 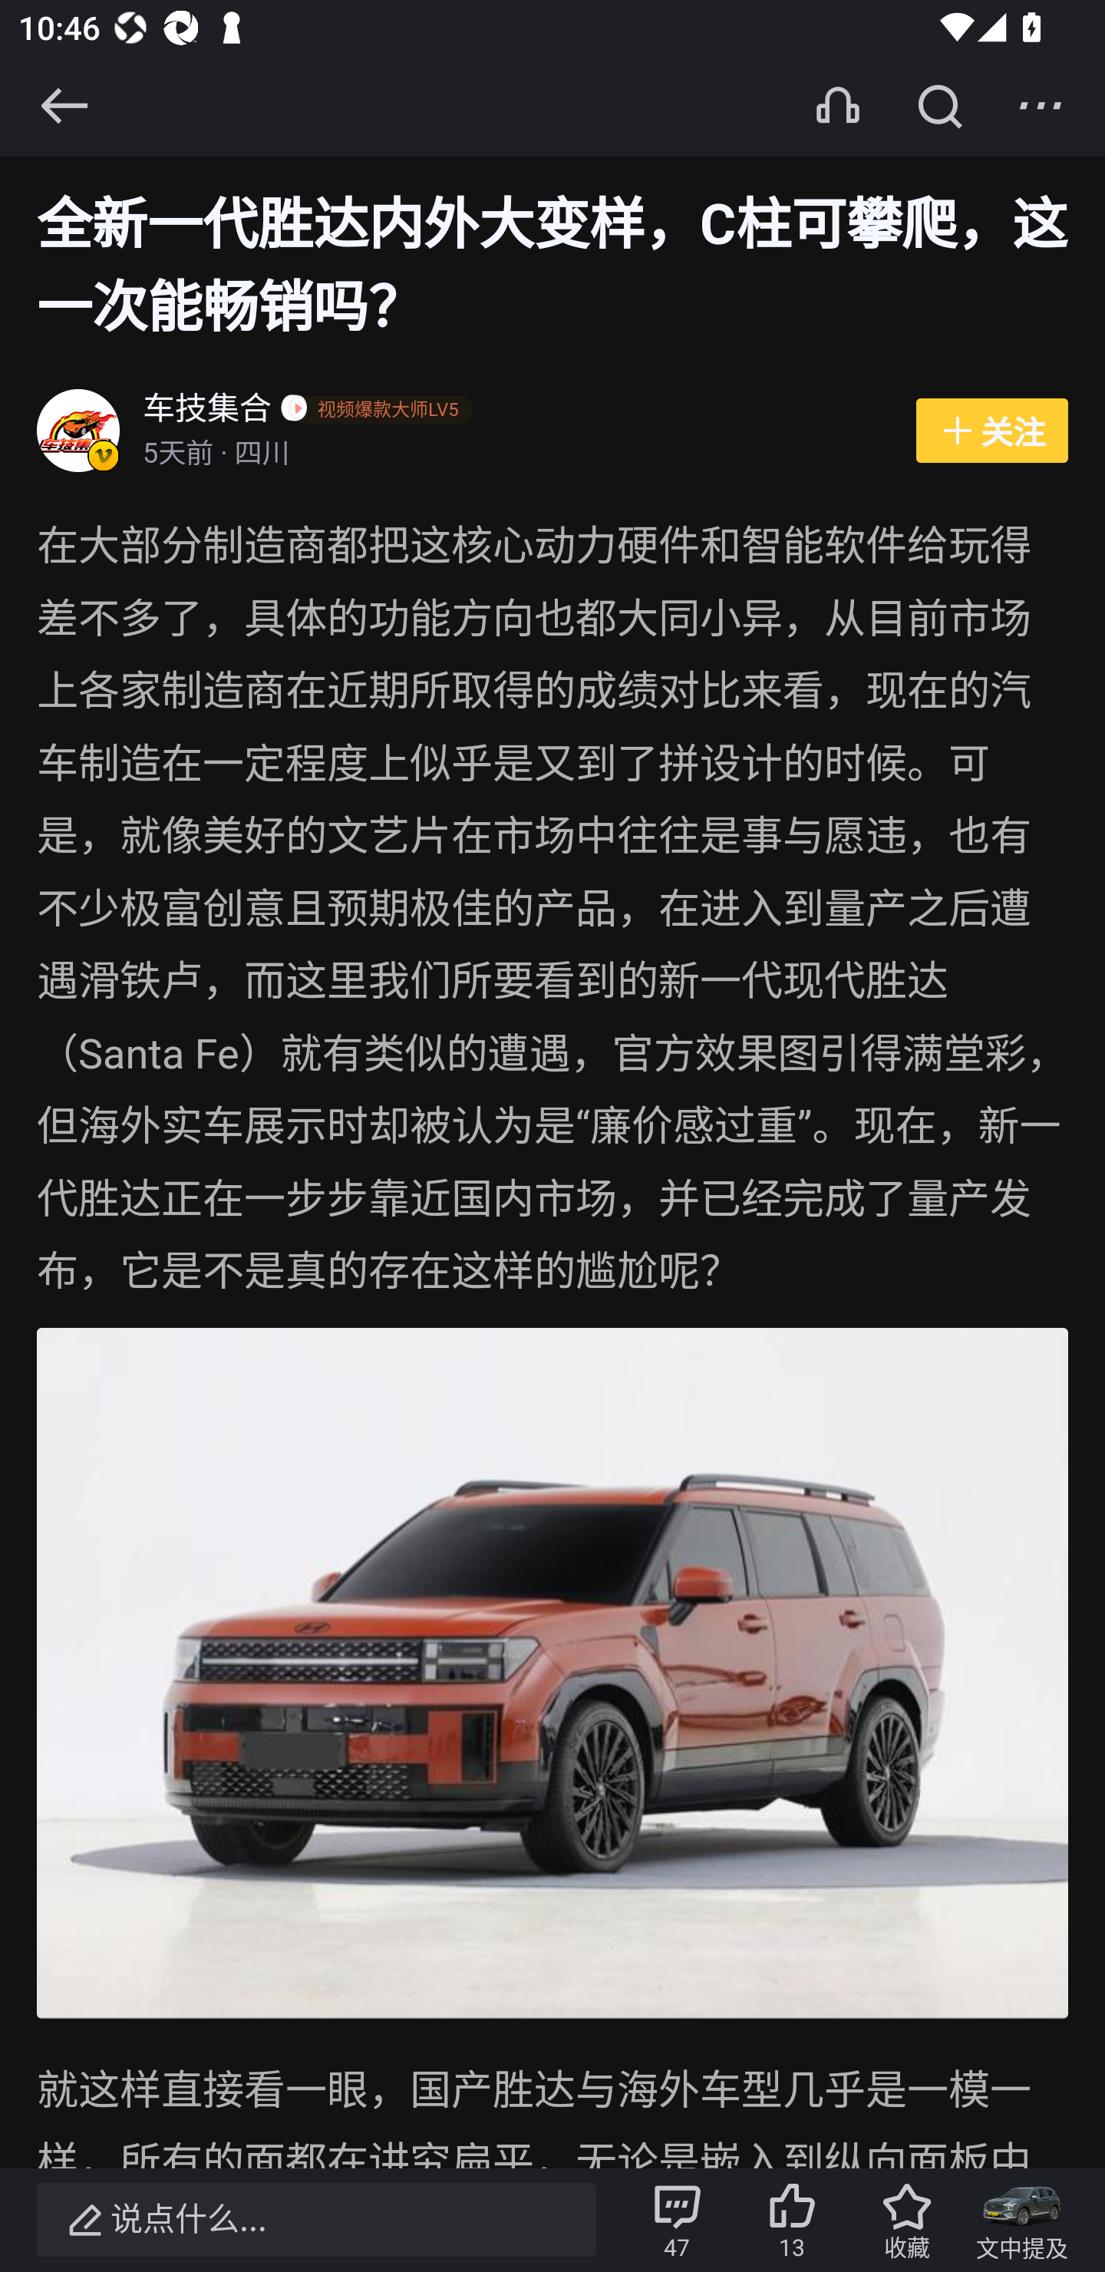 What do you see at coordinates (381, 411) in the screenshot?
I see `c9cb558bacd790f5b8d2c5f3a44a9243 视频爆款大师LV5` at bounding box center [381, 411].